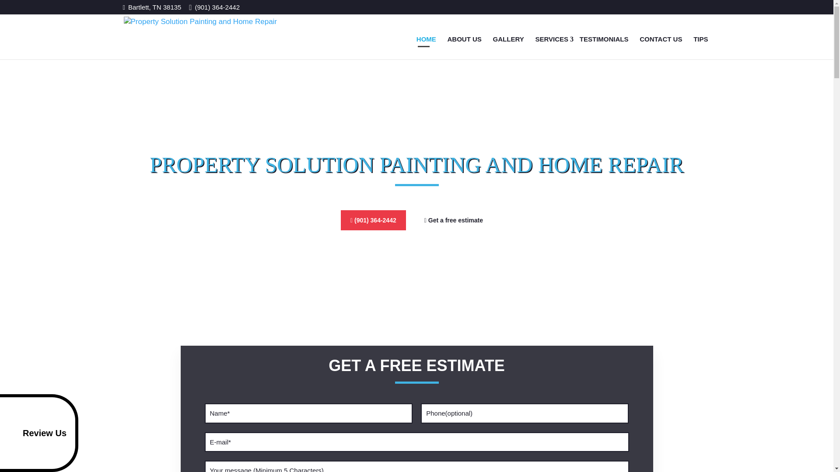  I want to click on Customer Name, so click(308, 396).